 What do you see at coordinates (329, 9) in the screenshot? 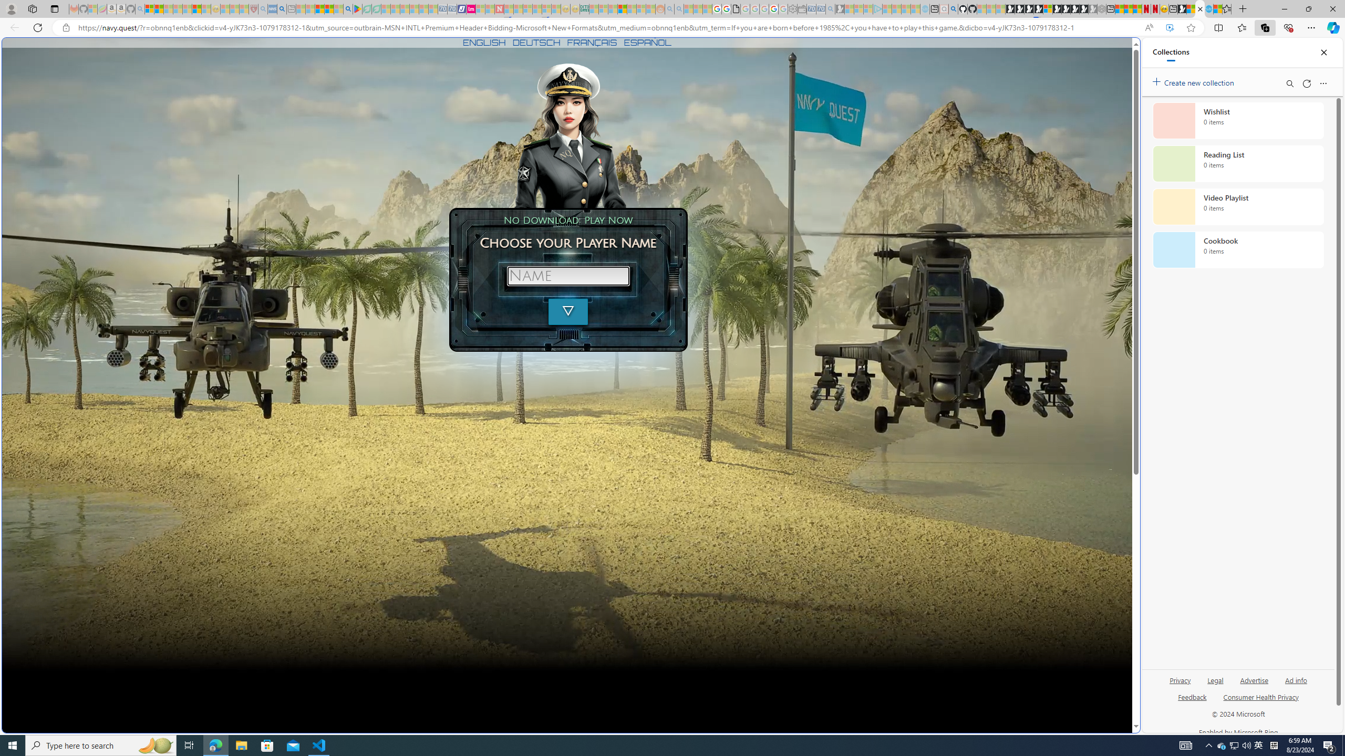
I see `Pets - MSN` at bounding box center [329, 9].